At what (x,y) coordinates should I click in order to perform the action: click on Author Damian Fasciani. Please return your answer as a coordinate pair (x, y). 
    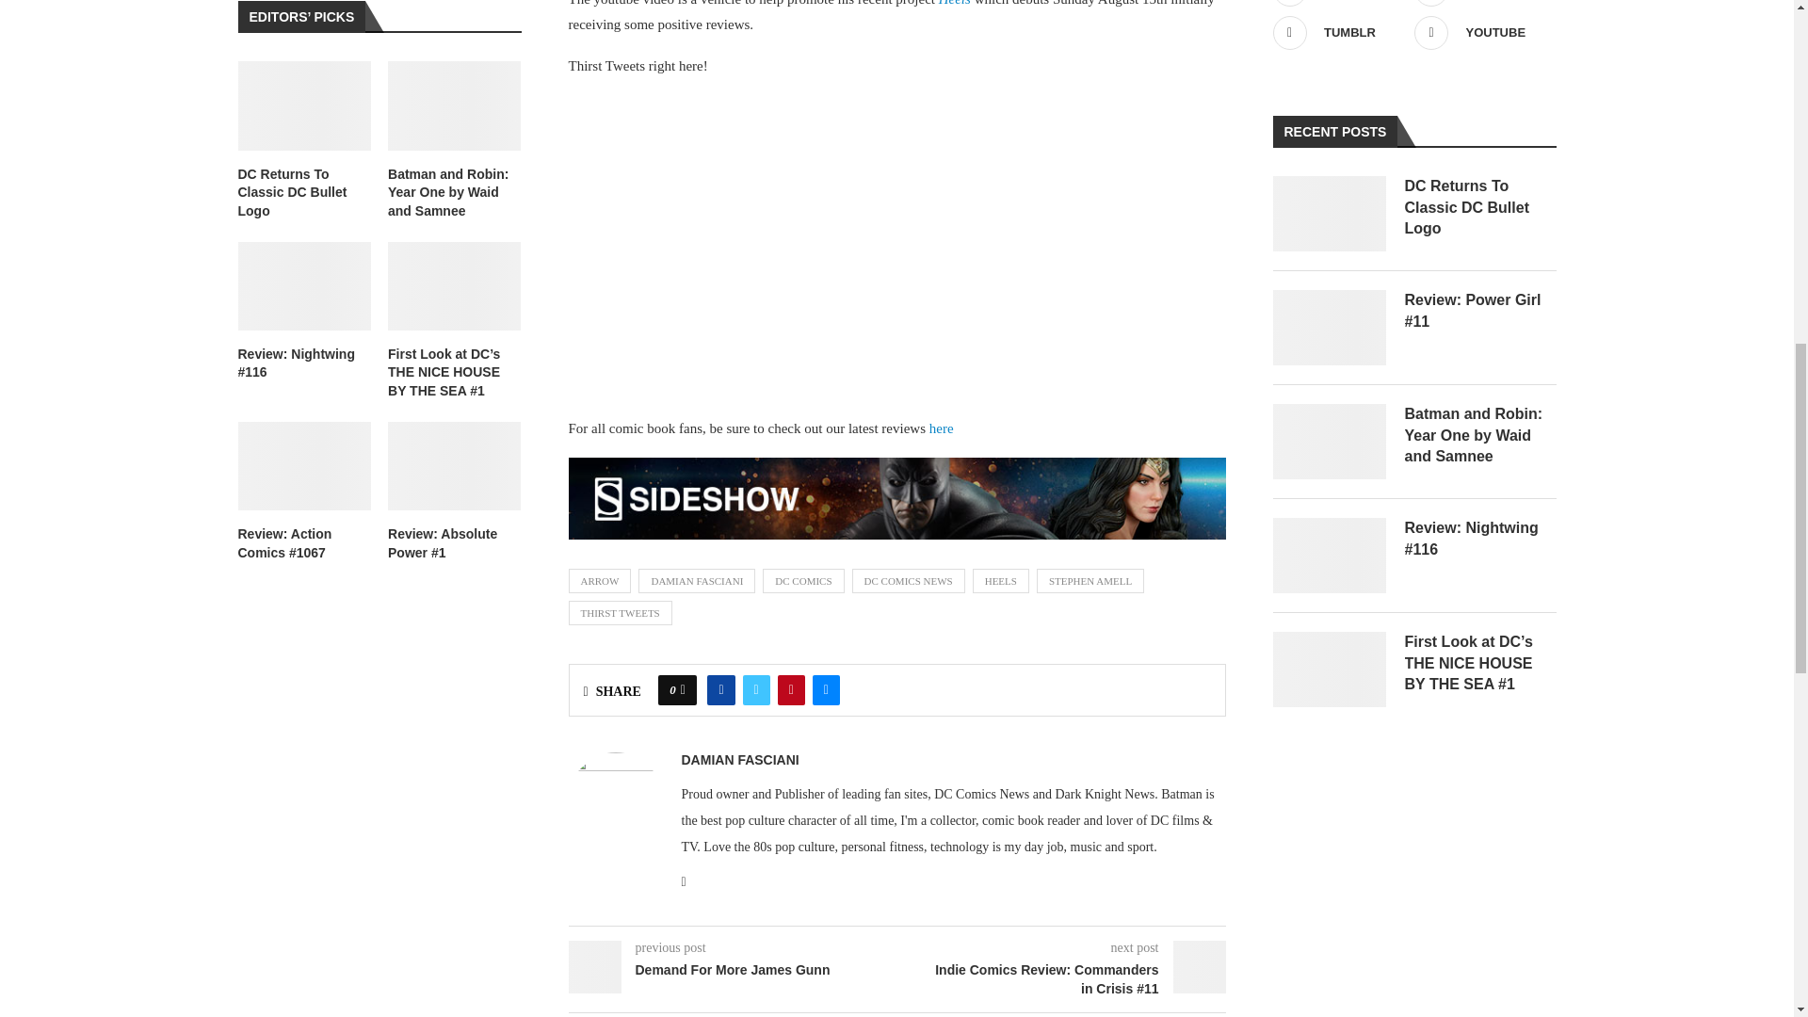
    Looking at the image, I should click on (740, 760).